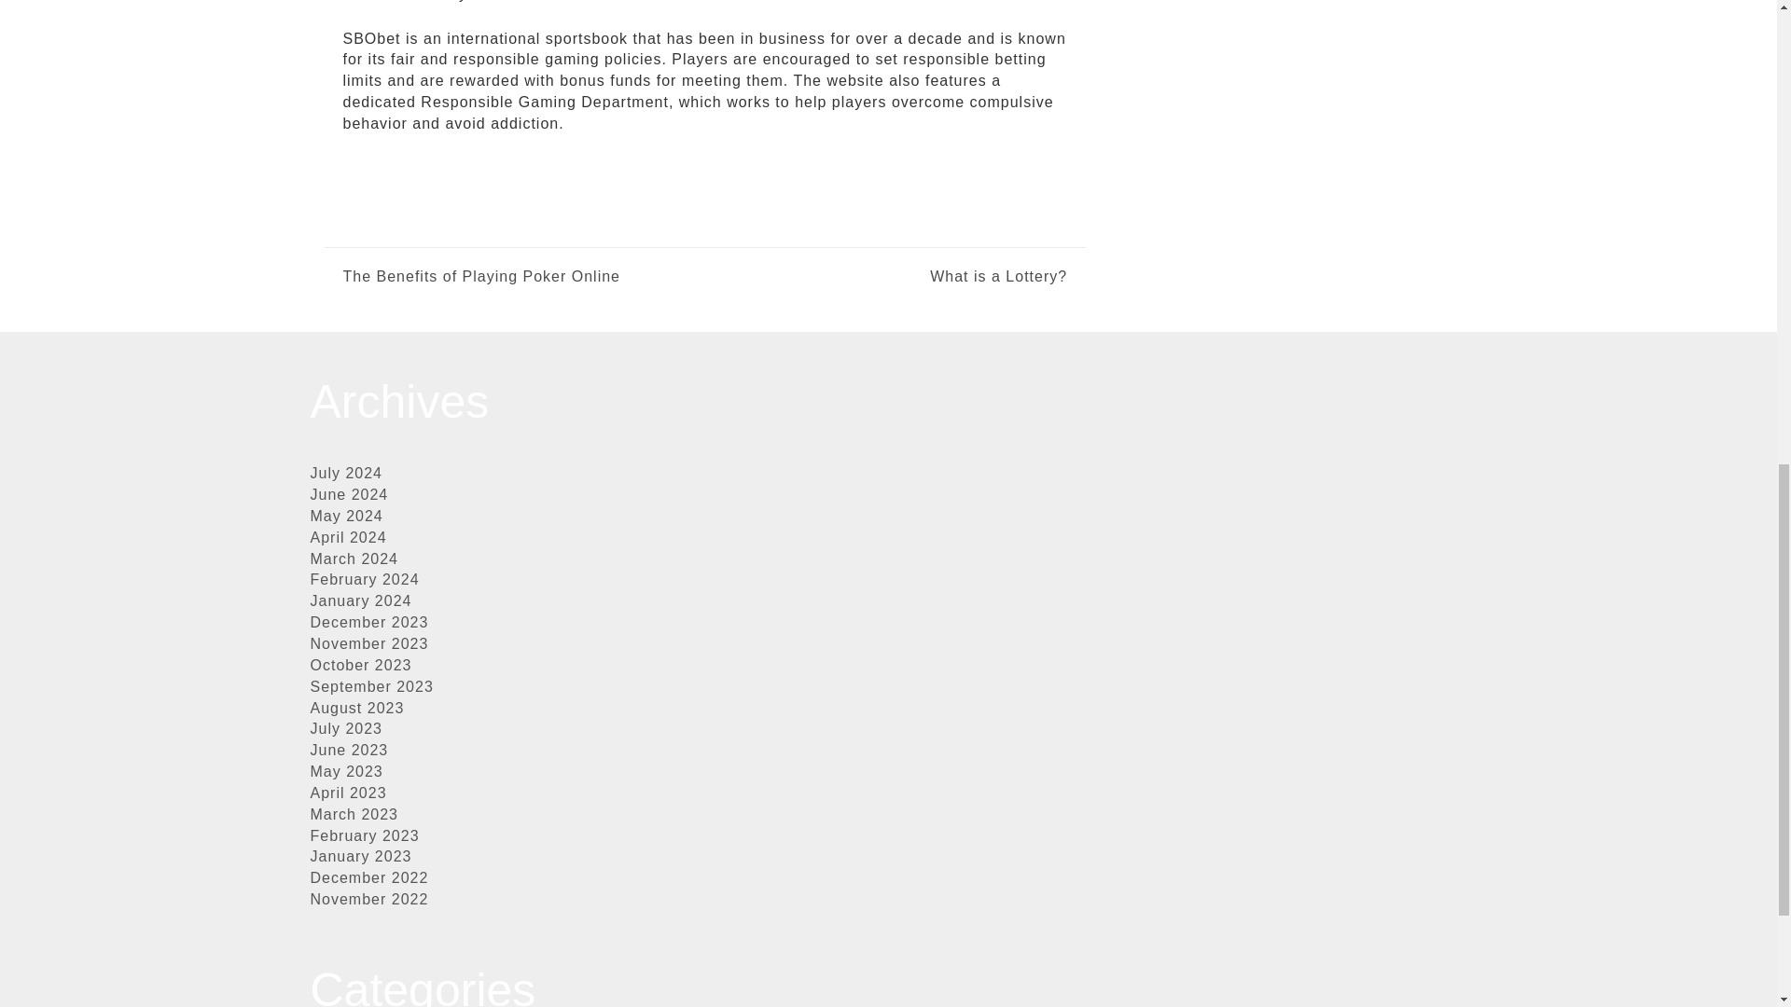  I want to click on March 2023, so click(354, 815).